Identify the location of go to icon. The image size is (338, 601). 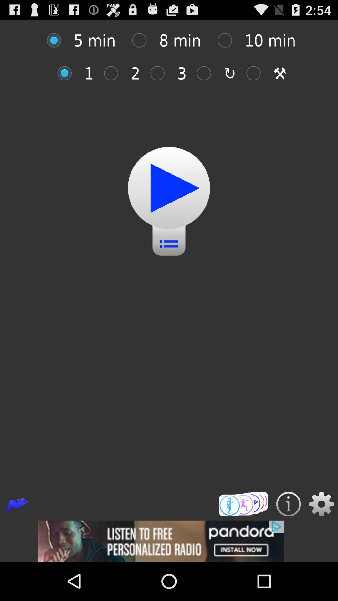
(257, 73).